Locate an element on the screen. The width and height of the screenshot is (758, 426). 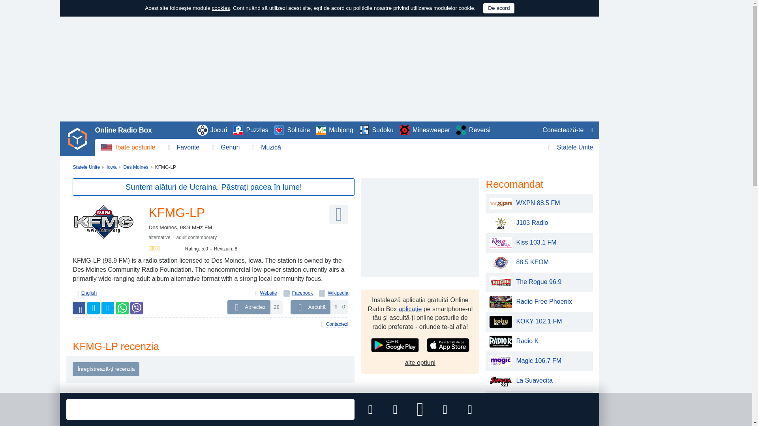
Des Moines is located at coordinates (135, 167).